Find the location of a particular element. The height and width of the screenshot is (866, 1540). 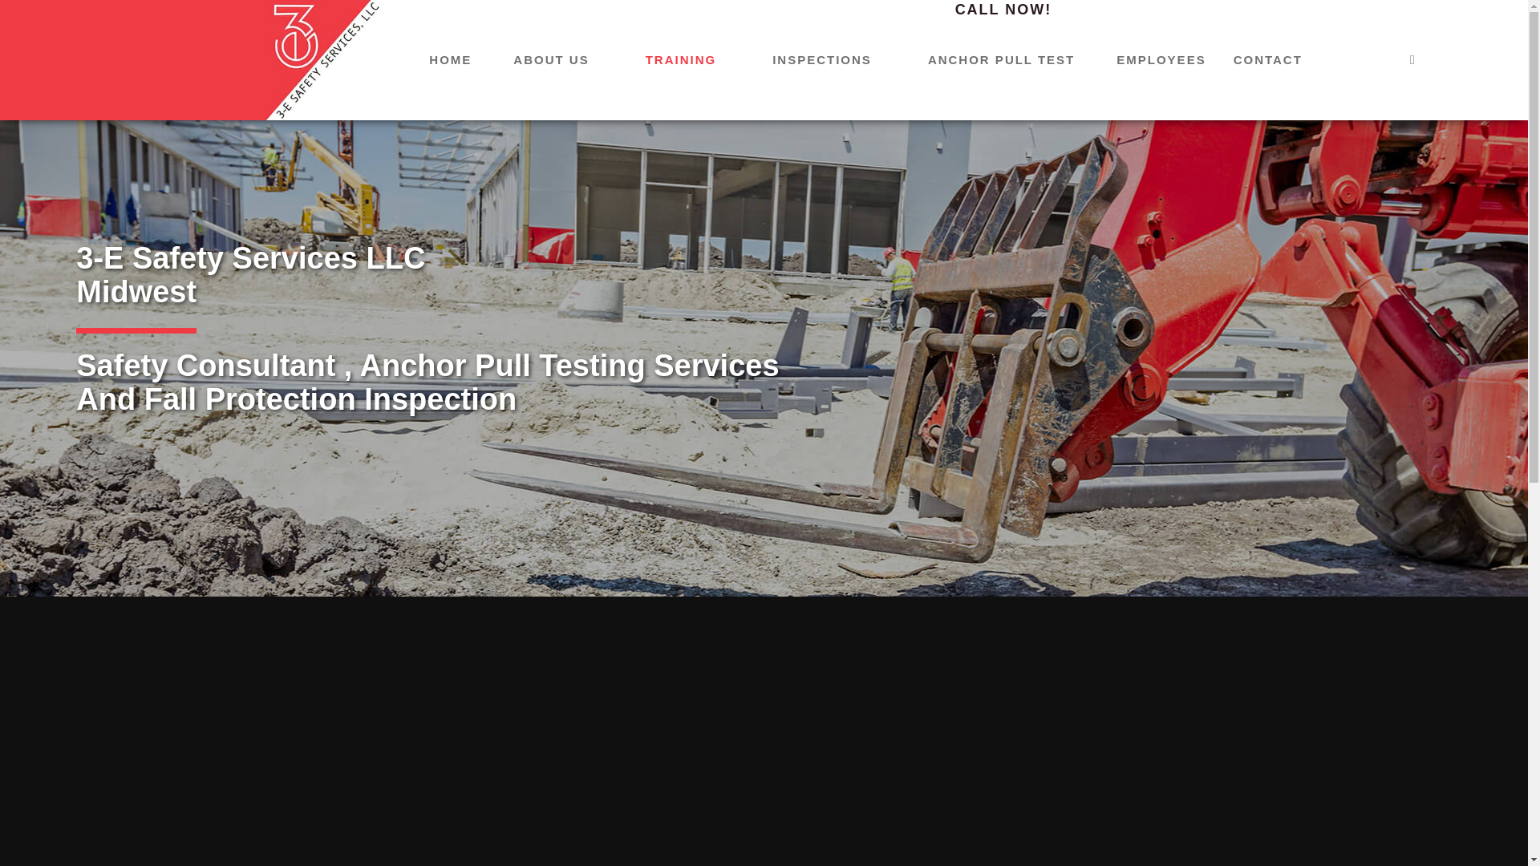

30 HOUR O.S.H.A. is located at coordinates (682, 341).